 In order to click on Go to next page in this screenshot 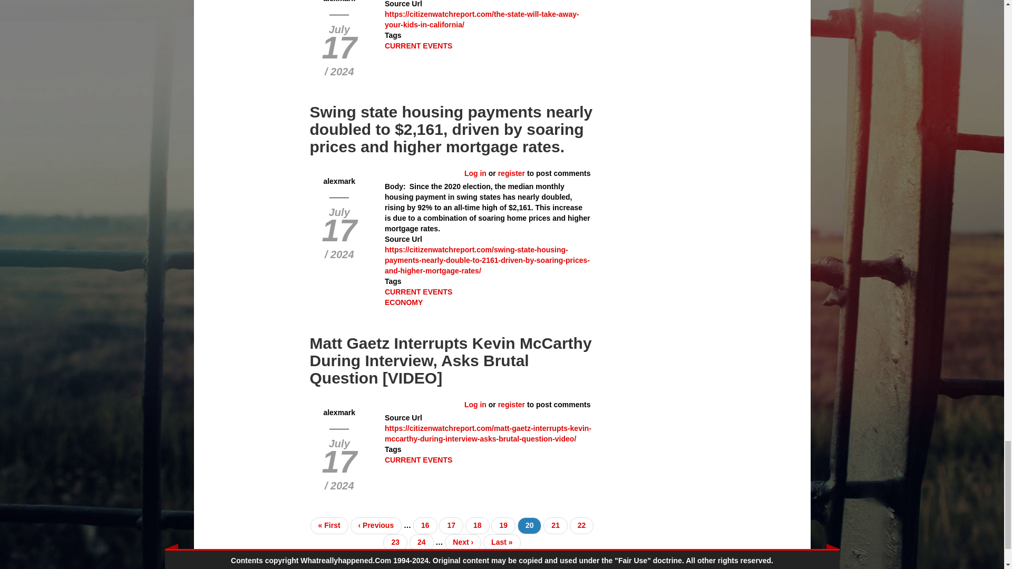, I will do `click(463, 543)`.